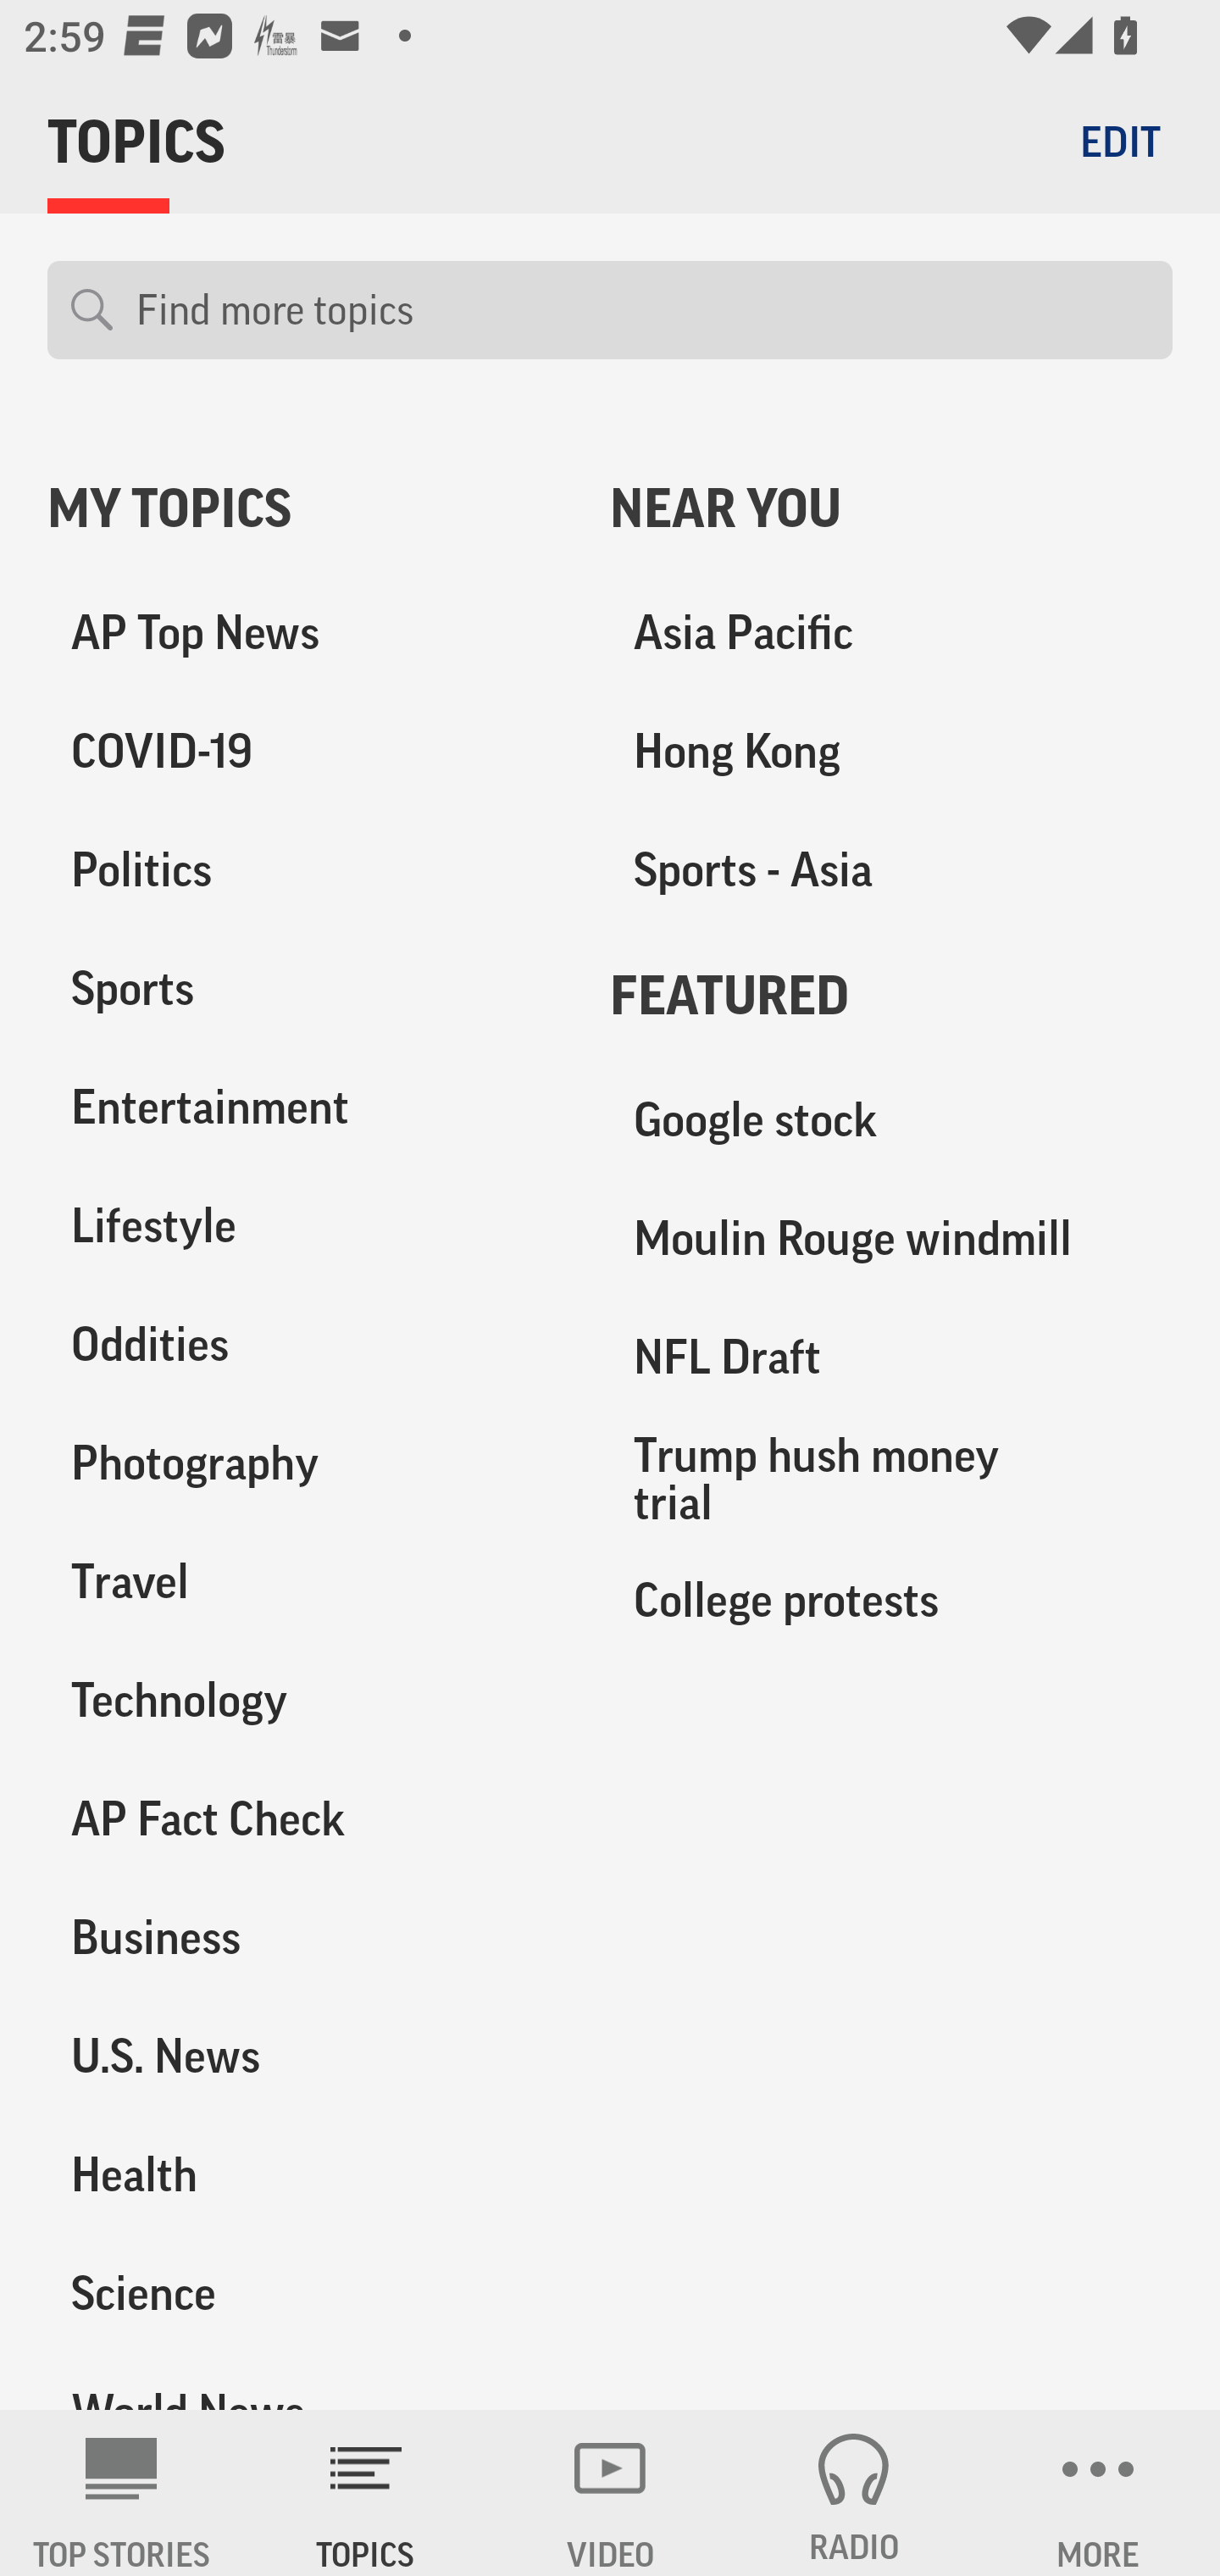 The image size is (1220, 2576). What do you see at coordinates (305, 752) in the screenshot?
I see `COVID-19` at bounding box center [305, 752].